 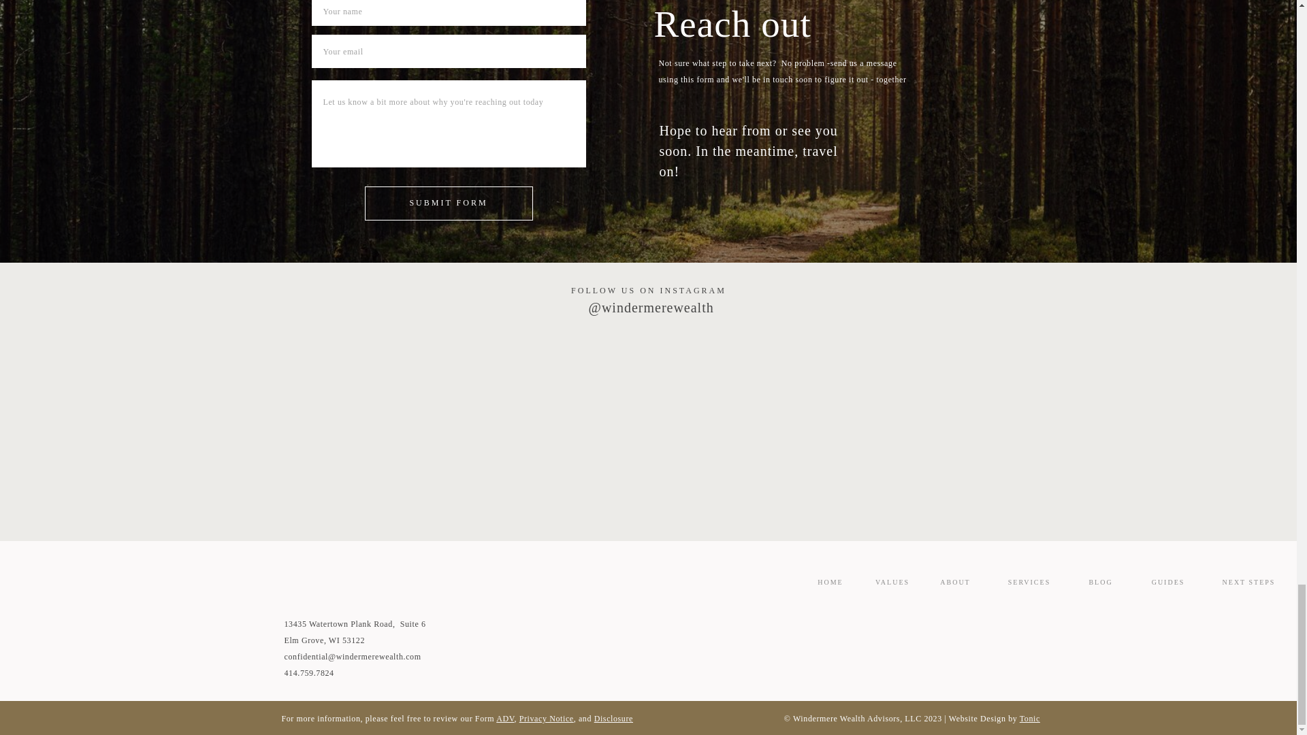 I want to click on ADV, so click(x=505, y=718).